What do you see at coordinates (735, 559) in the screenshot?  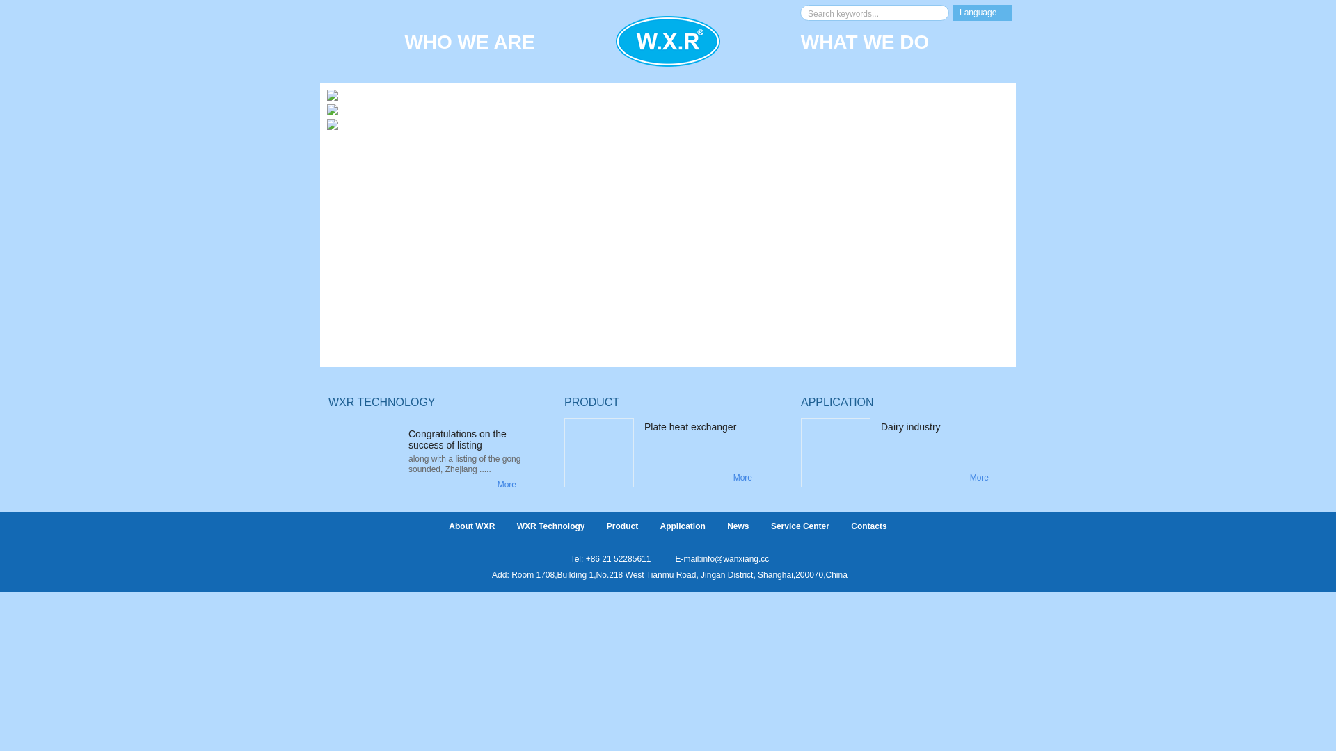 I see `info@wanxiang.cc` at bounding box center [735, 559].